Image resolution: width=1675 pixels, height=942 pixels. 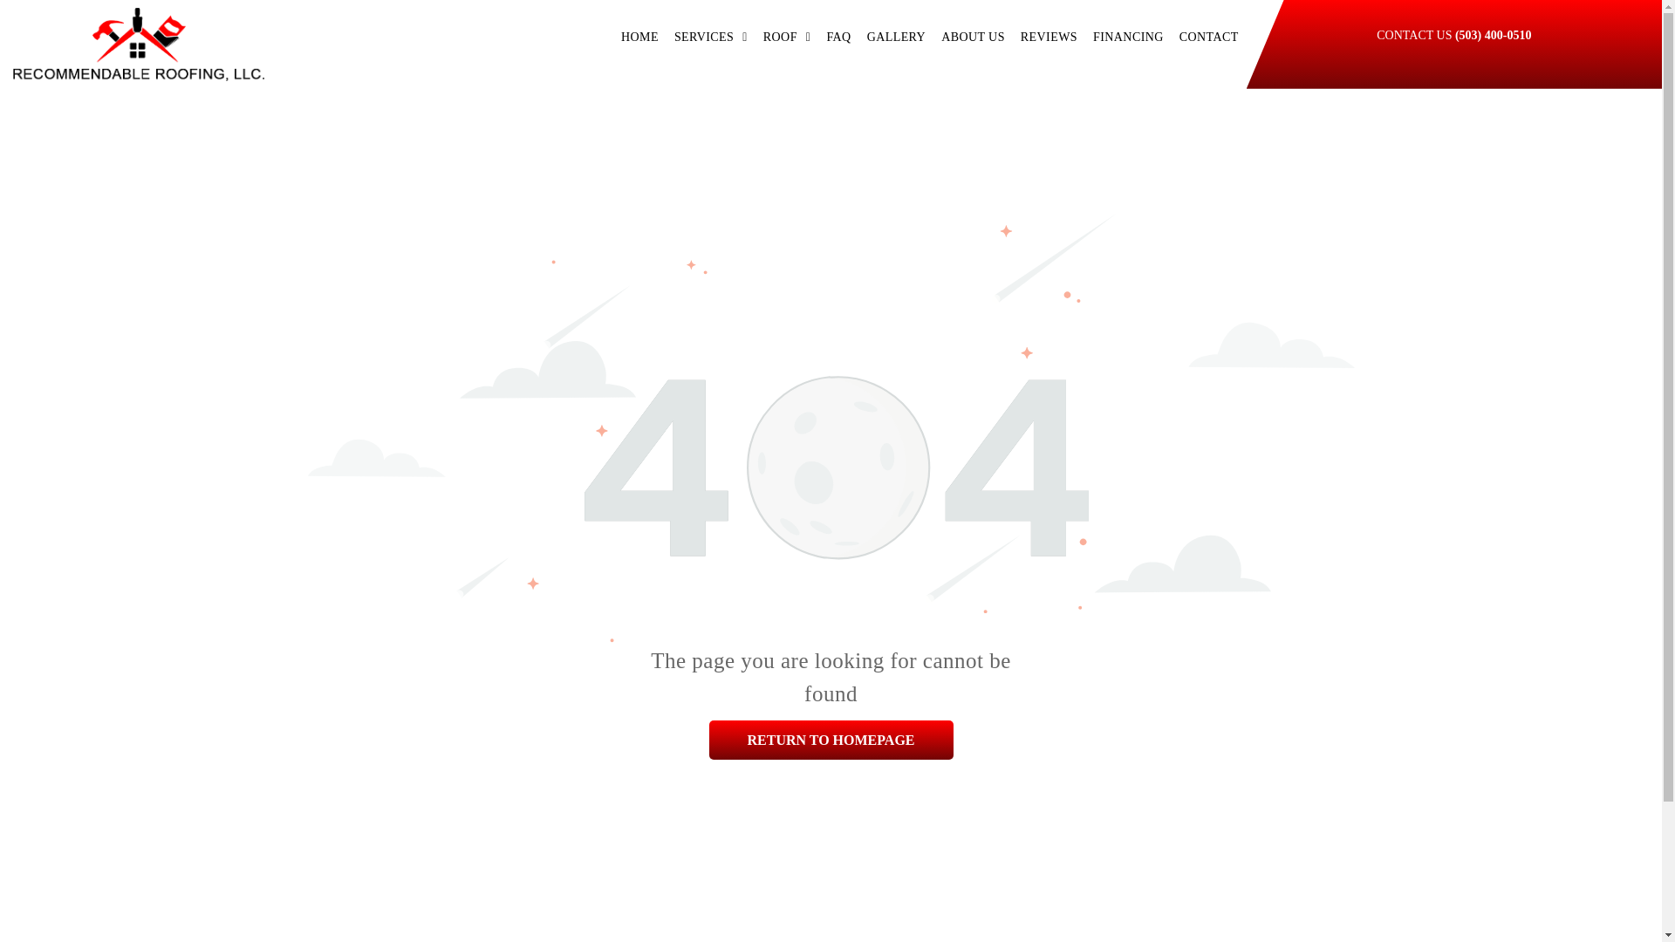 What do you see at coordinates (897, 37) in the screenshot?
I see `GALLERY` at bounding box center [897, 37].